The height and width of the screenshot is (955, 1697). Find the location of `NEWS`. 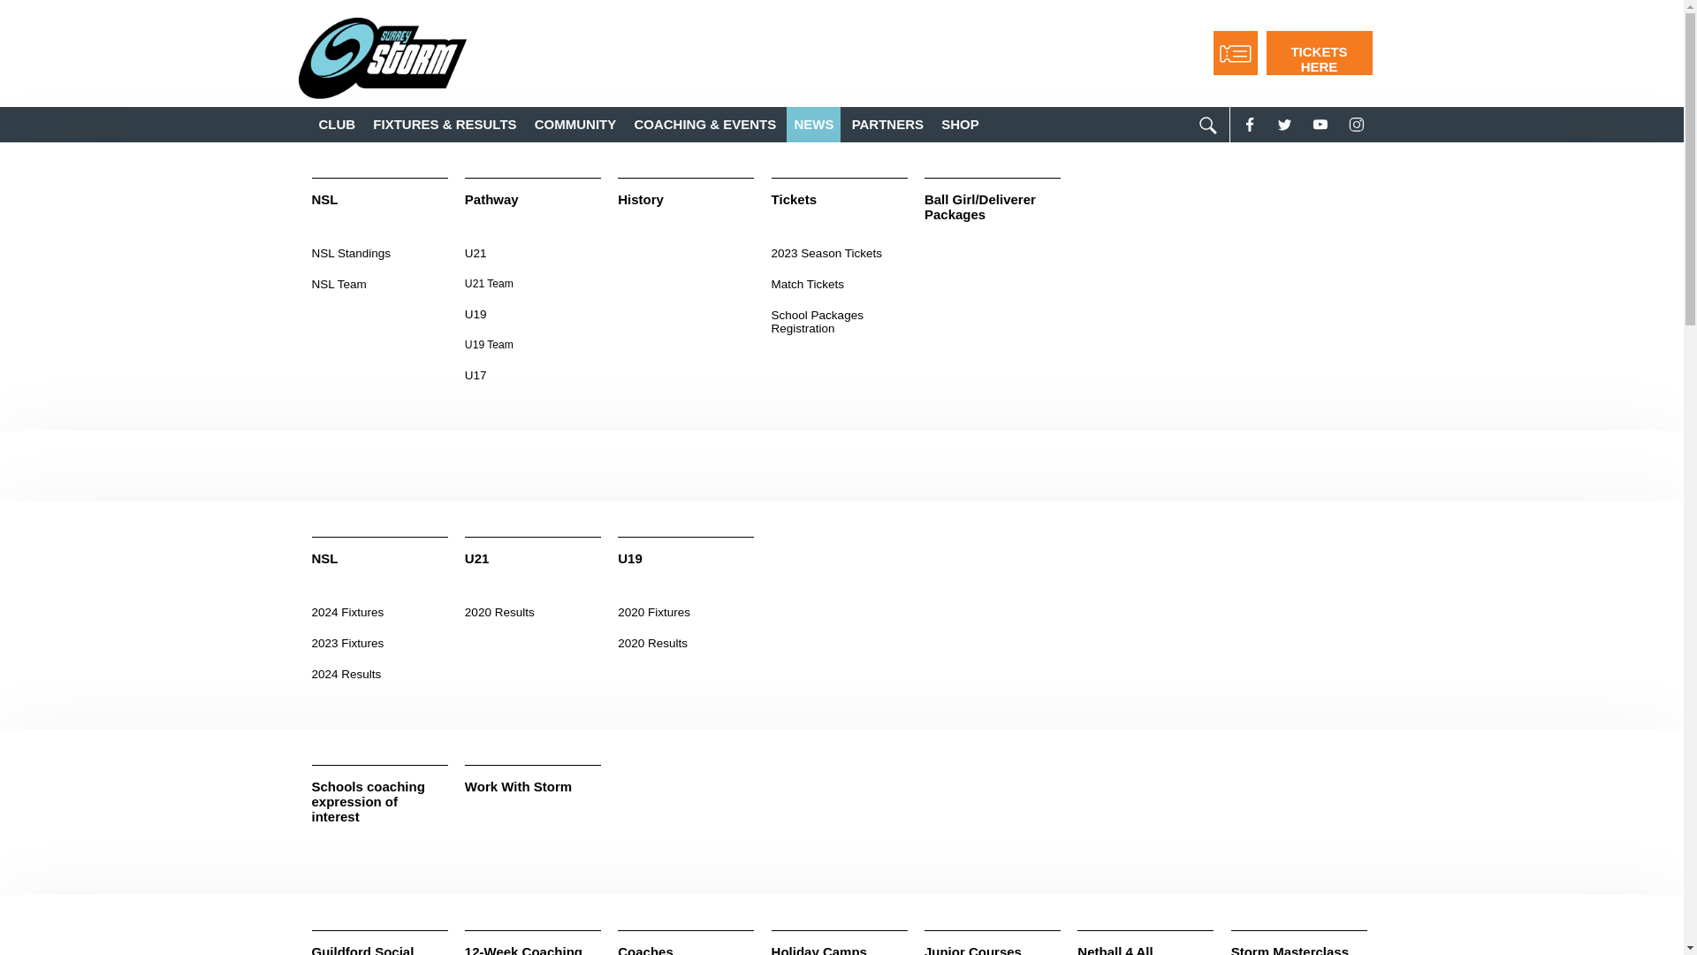

NEWS is located at coordinates (813, 124).